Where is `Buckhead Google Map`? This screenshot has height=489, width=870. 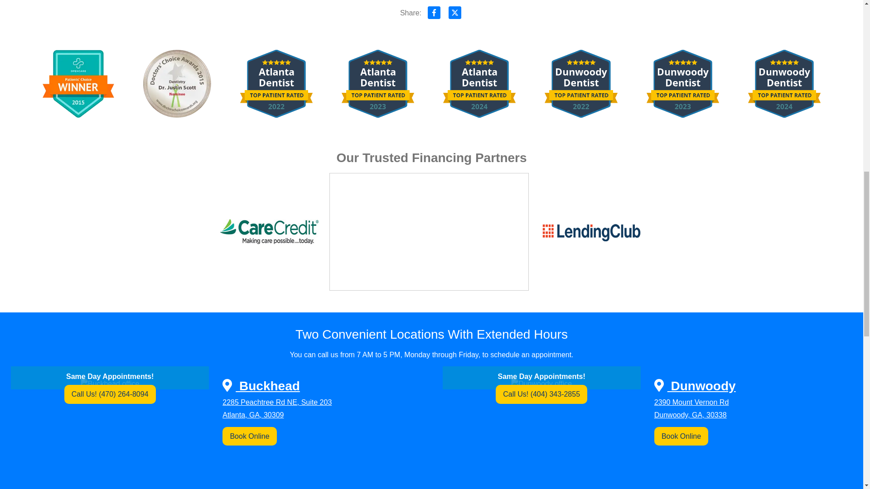 Buckhead Google Map is located at coordinates (216, 473).